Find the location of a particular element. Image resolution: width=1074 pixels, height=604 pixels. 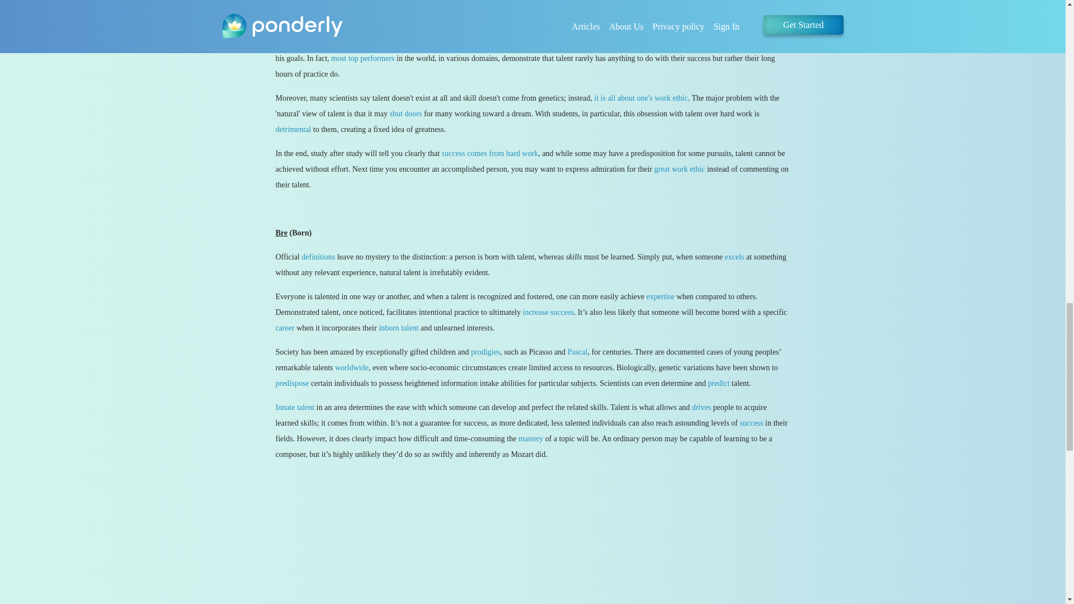

innate talent is located at coordinates (385, 27).